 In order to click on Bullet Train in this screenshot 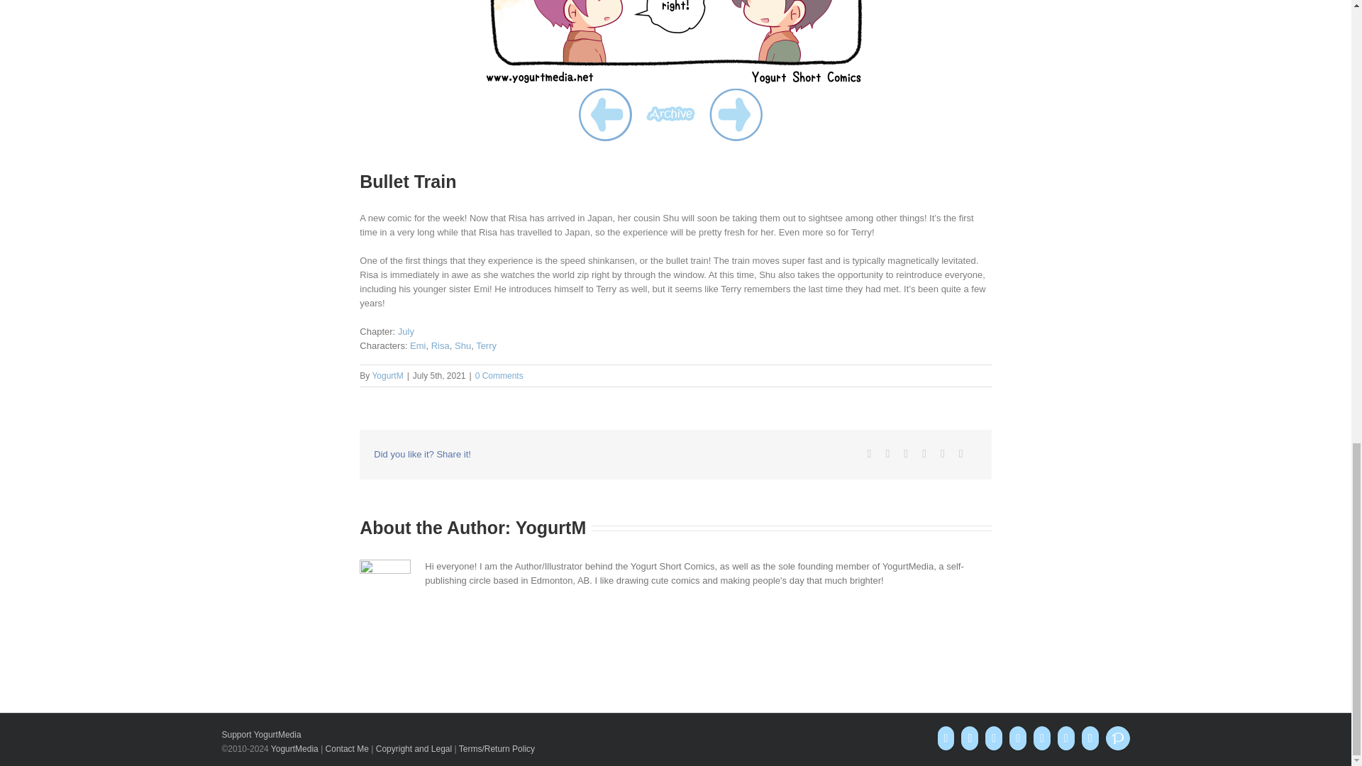, I will do `click(675, 44)`.